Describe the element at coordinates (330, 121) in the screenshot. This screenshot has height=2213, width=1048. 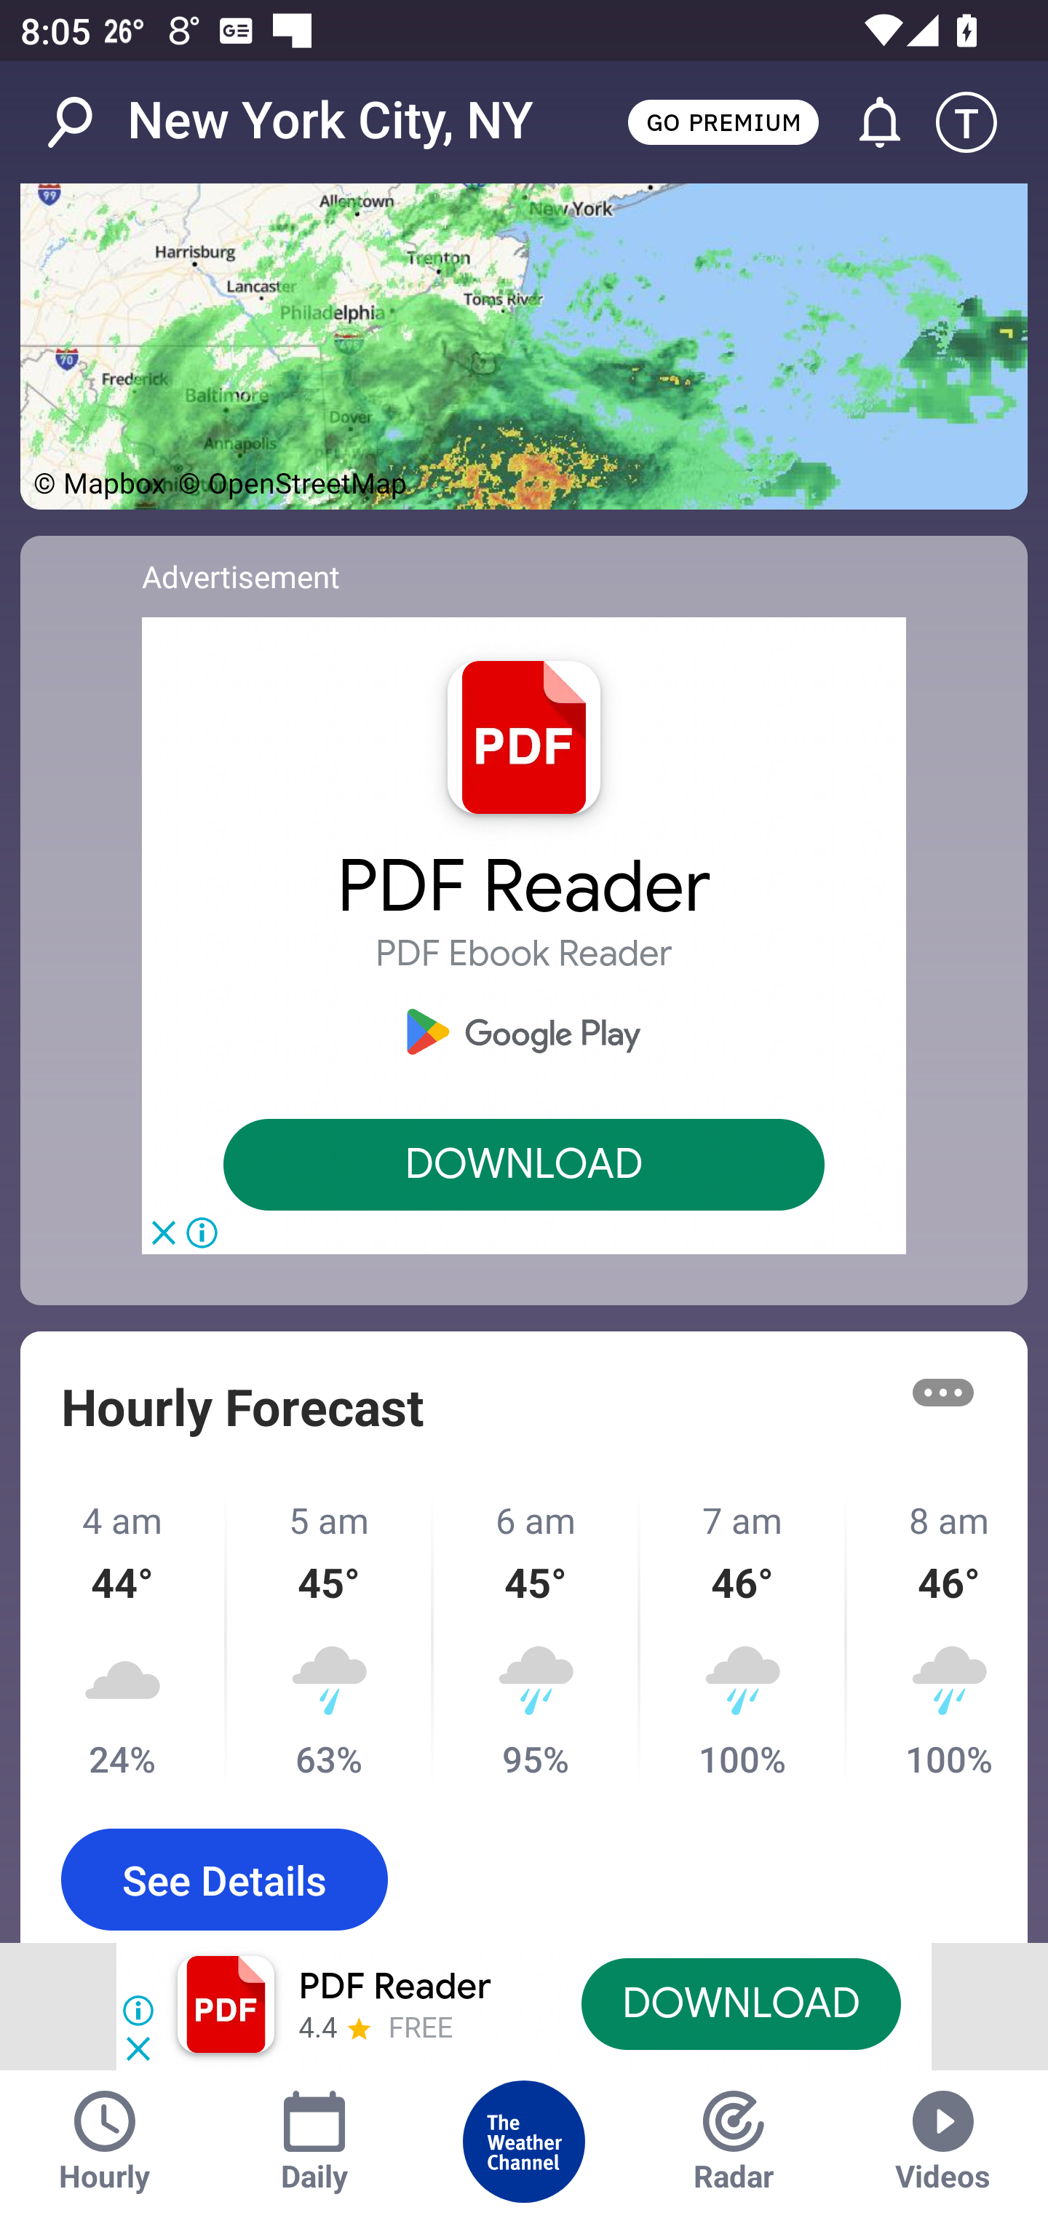
I see `New York City, NY` at that location.